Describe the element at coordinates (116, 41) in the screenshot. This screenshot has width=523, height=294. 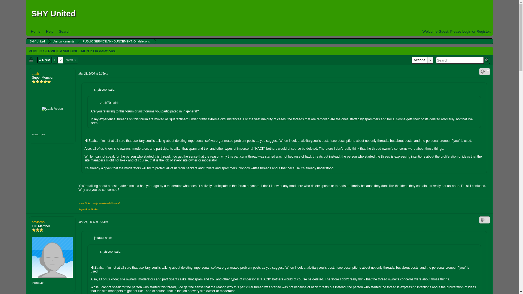
I see `PUBLIC SERVICE ANNOUNCEMENT: On deletions.` at that location.